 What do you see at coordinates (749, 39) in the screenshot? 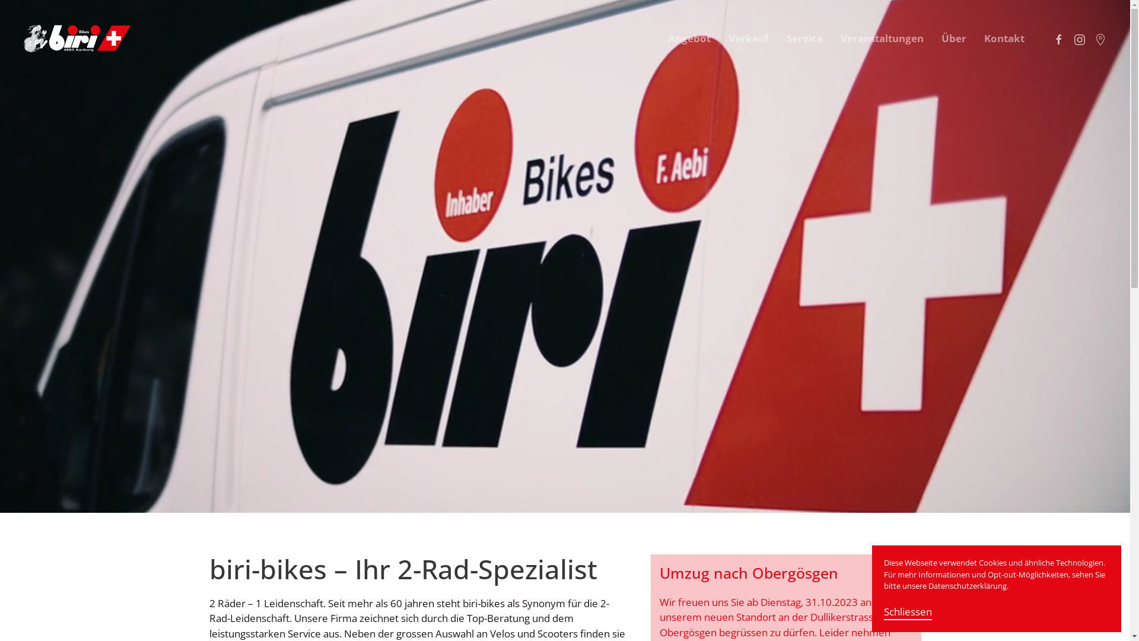
I see `Verkauf` at bounding box center [749, 39].